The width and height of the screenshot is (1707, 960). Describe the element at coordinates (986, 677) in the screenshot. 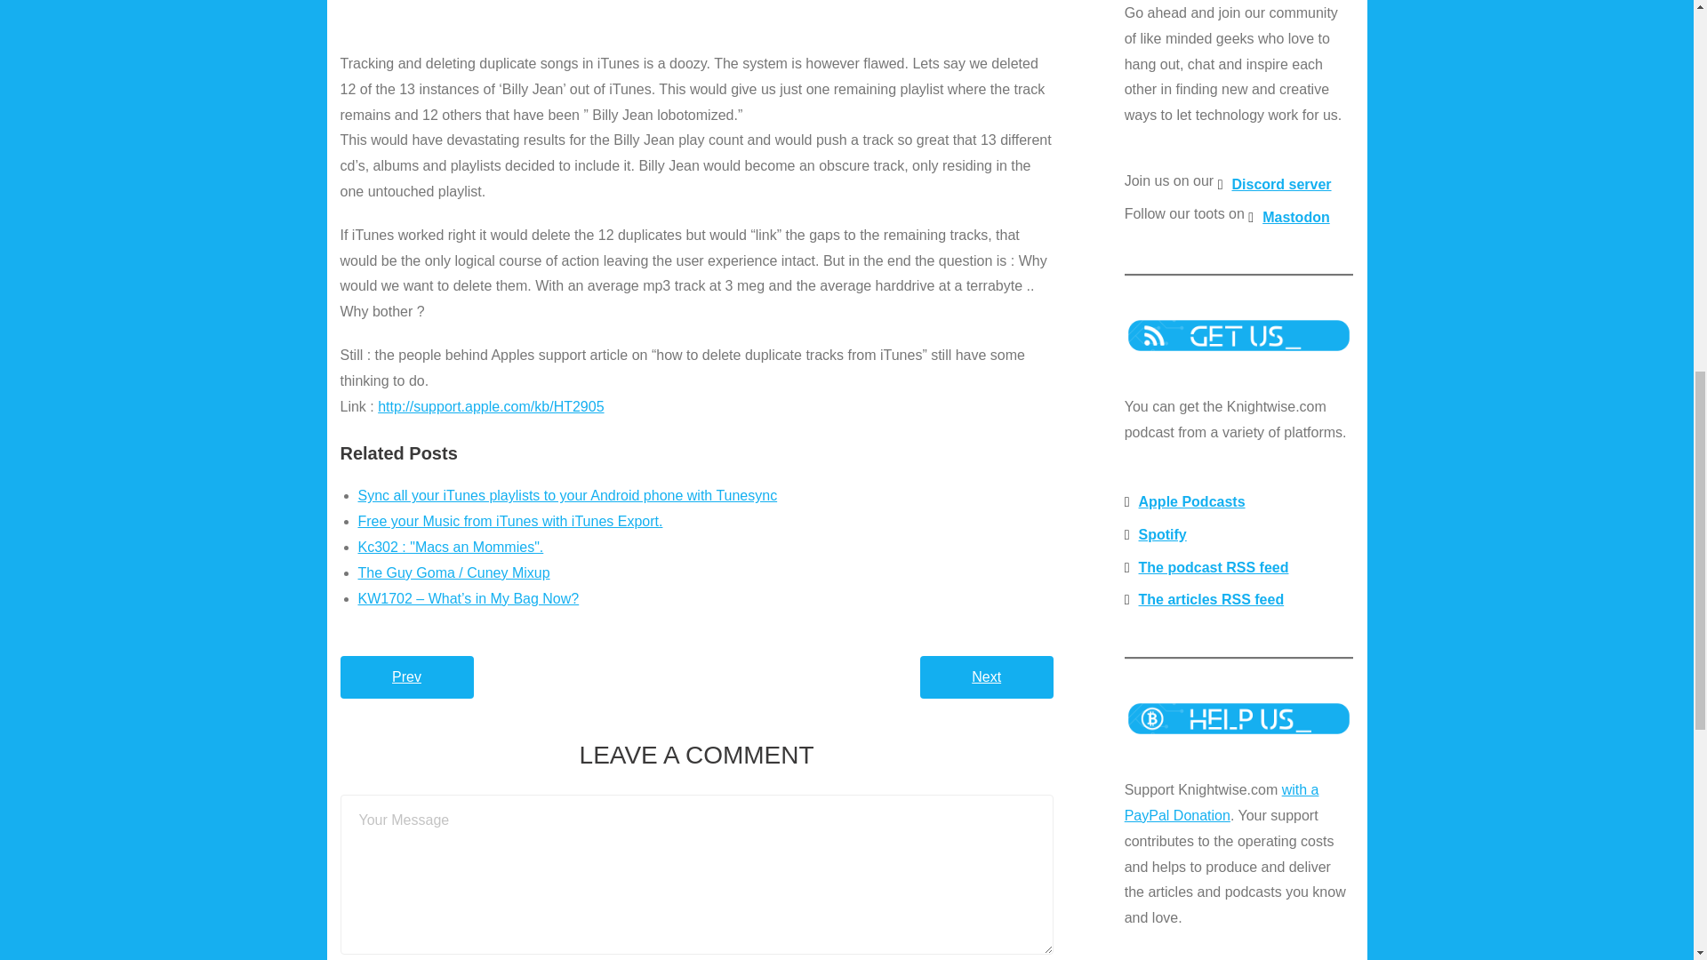

I see `Next` at that location.